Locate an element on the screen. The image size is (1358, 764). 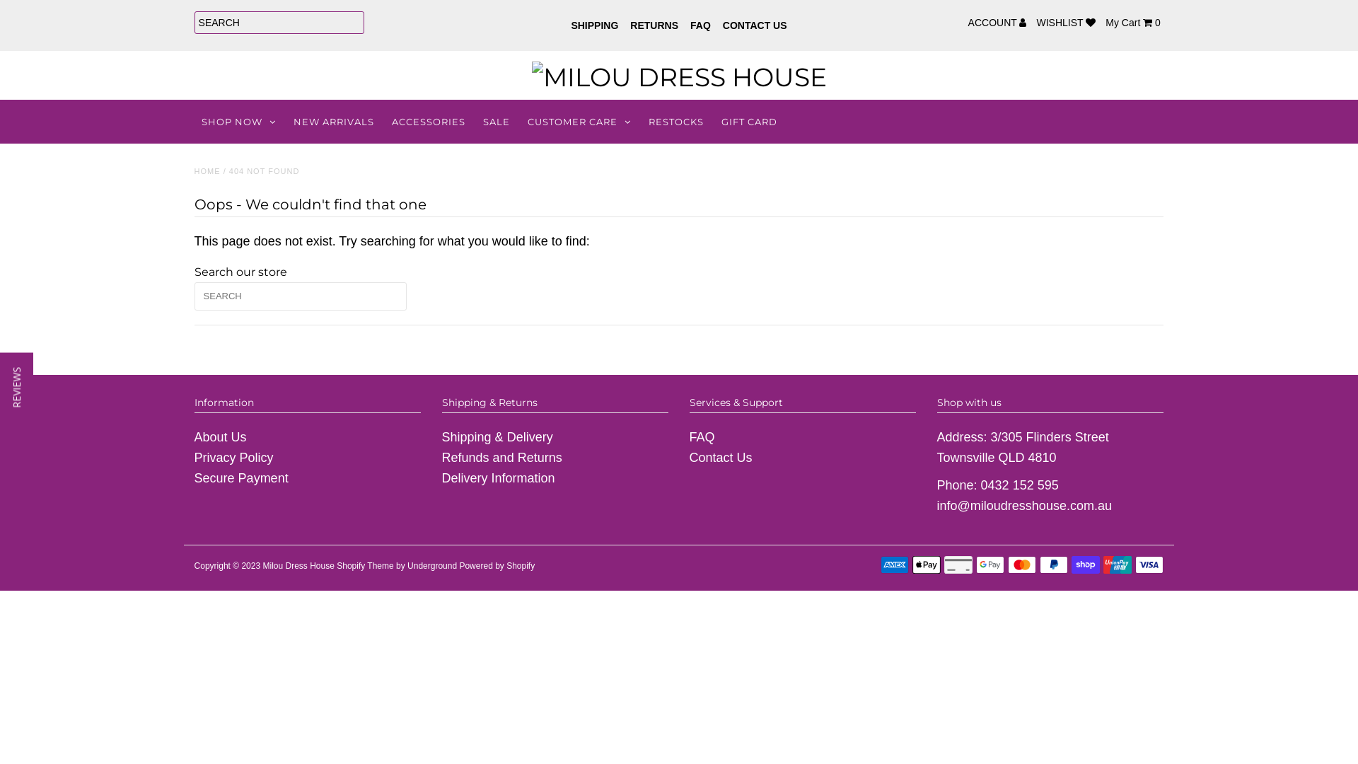
Refunds and Returns is located at coordinates (502, 458).